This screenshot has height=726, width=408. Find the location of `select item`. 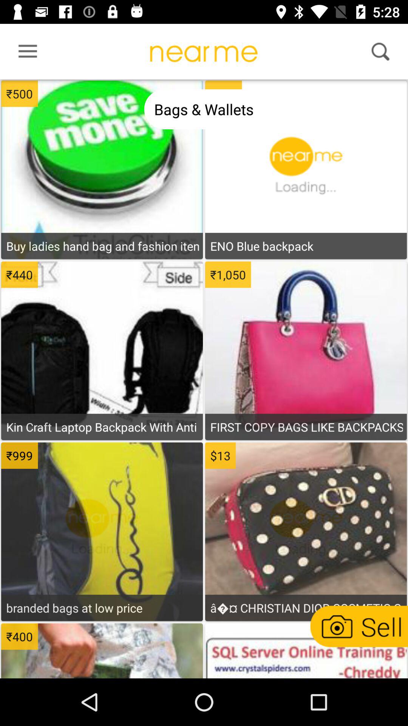

select item is located at coordinates (102, 652).